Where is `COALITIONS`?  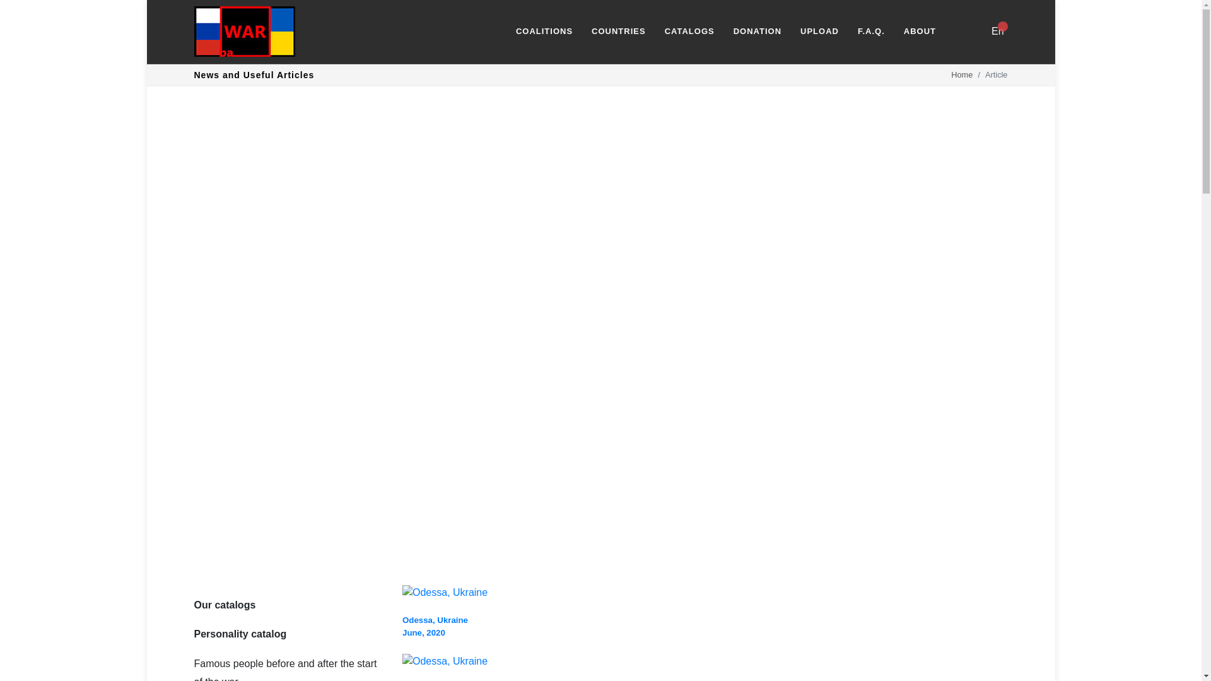
COALITIONS is located at coordinates (544, 32).